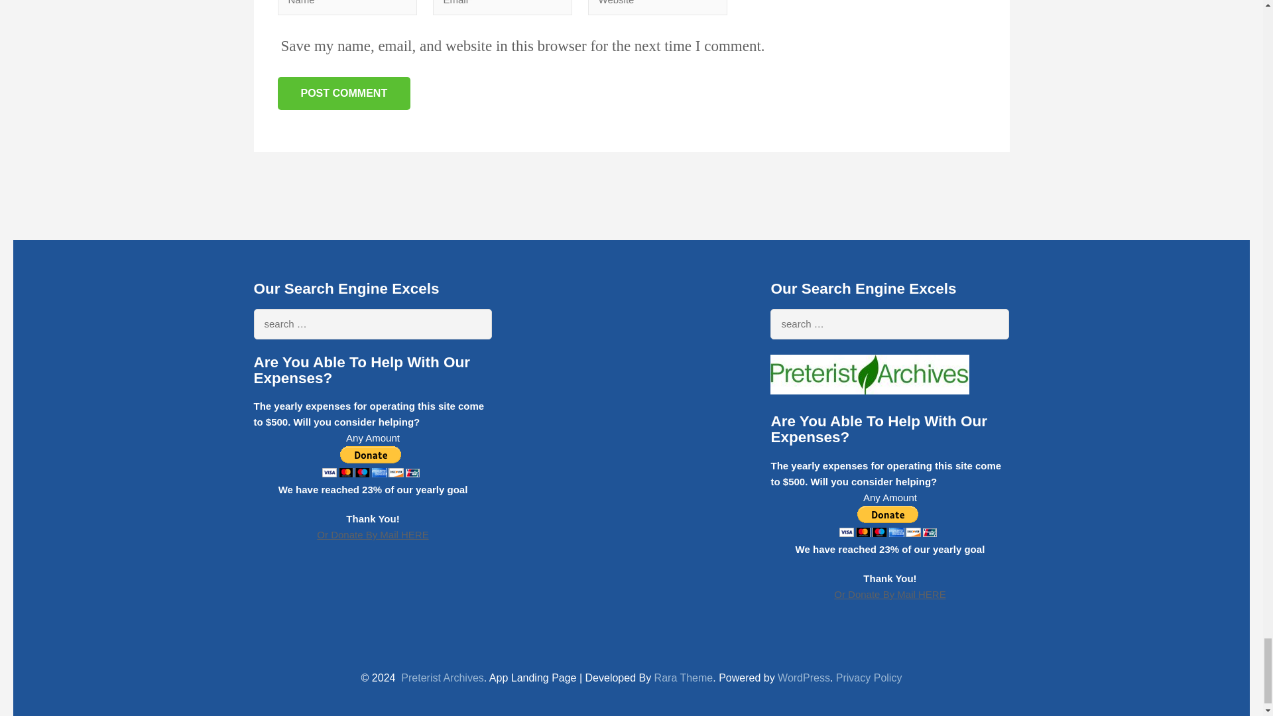  I want to click on Search, so click(993, 324).